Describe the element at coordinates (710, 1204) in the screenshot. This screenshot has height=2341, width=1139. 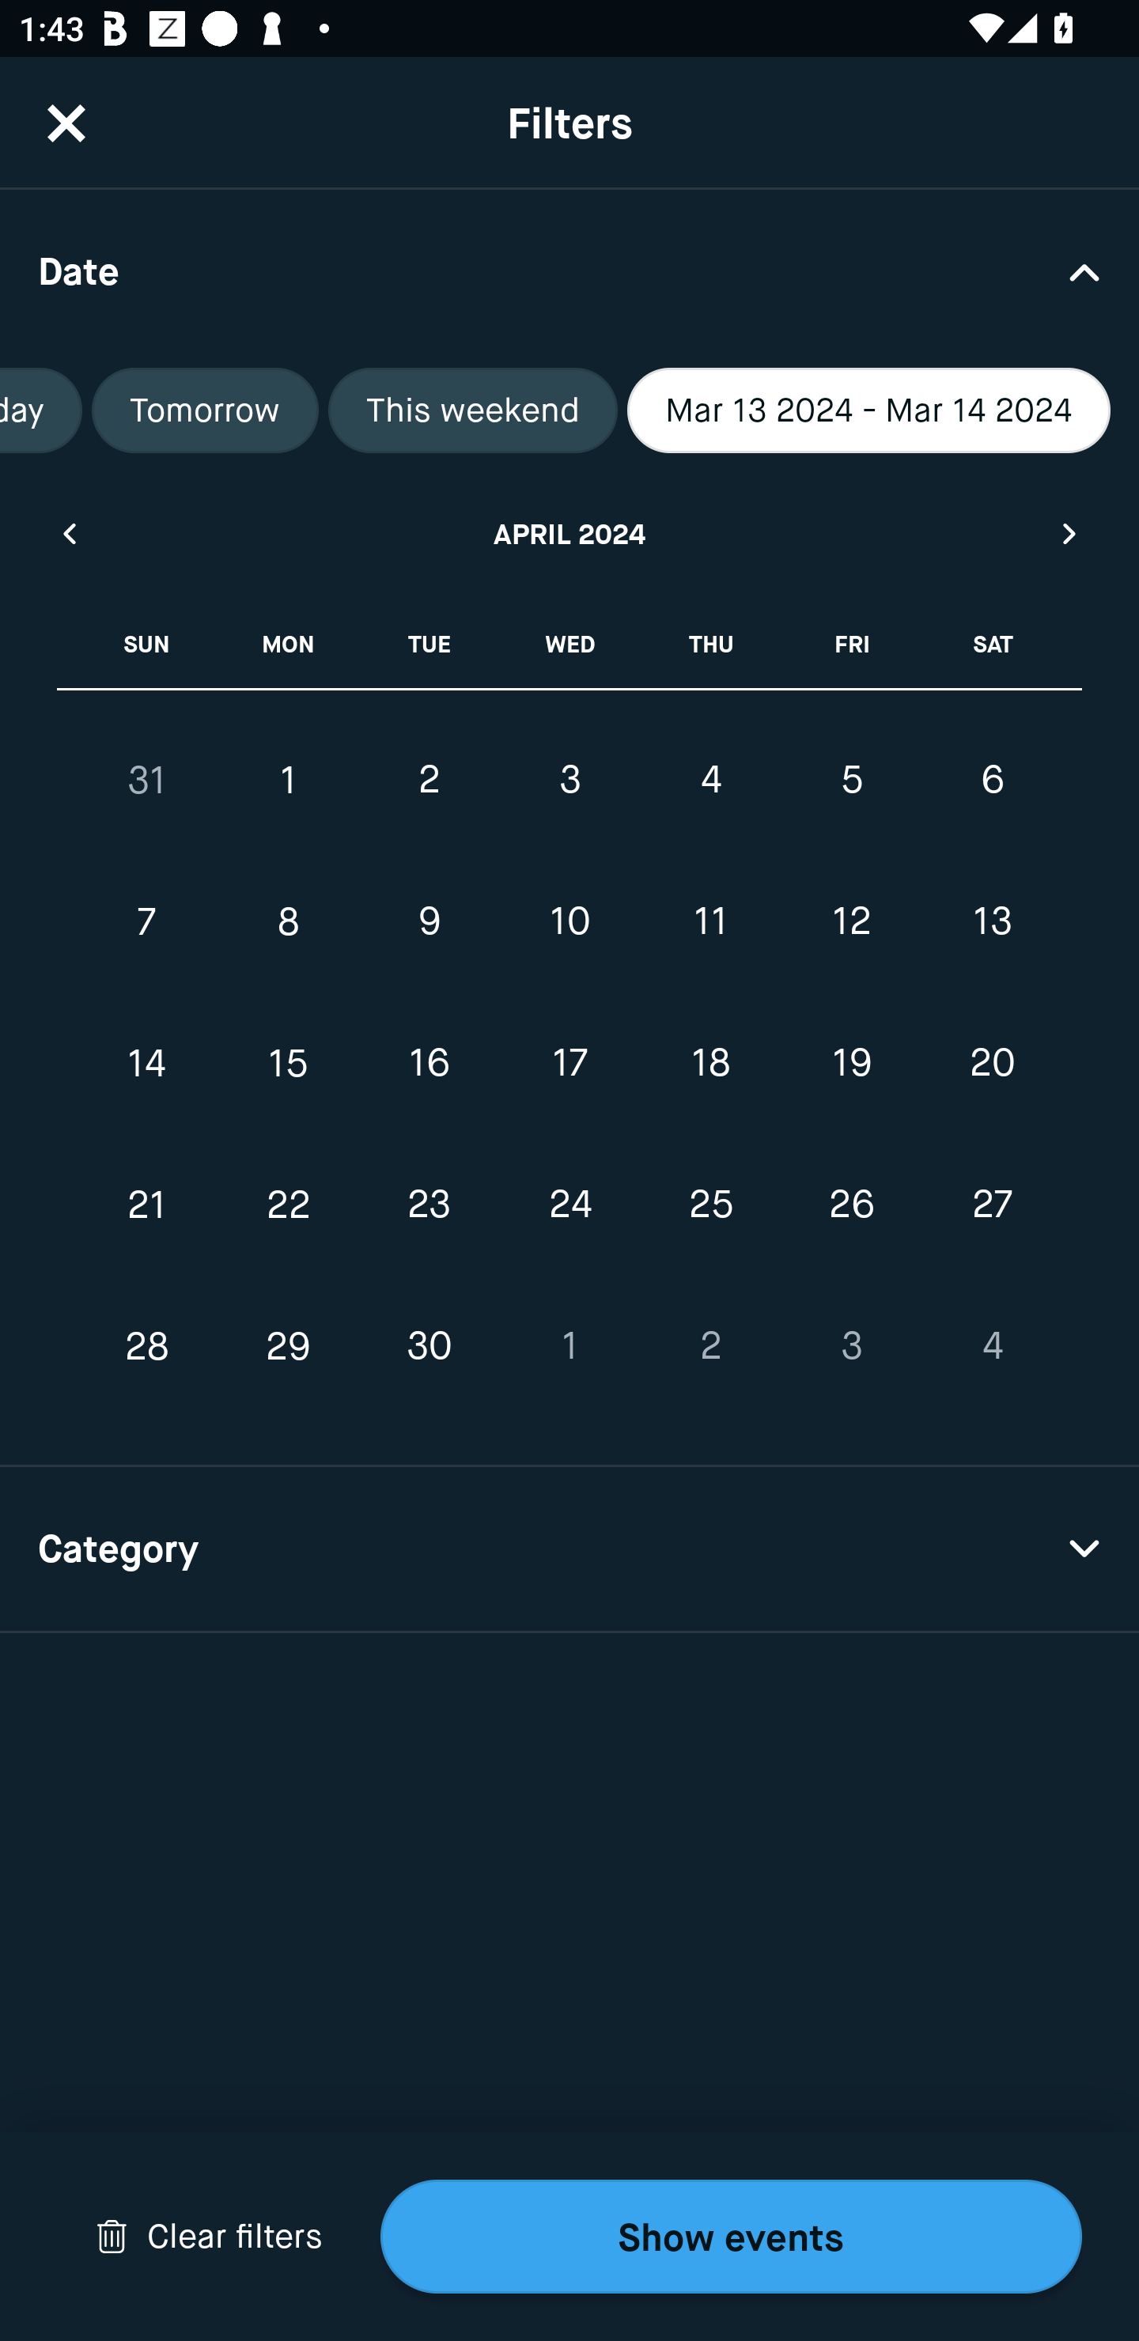
I see `25` at that location.